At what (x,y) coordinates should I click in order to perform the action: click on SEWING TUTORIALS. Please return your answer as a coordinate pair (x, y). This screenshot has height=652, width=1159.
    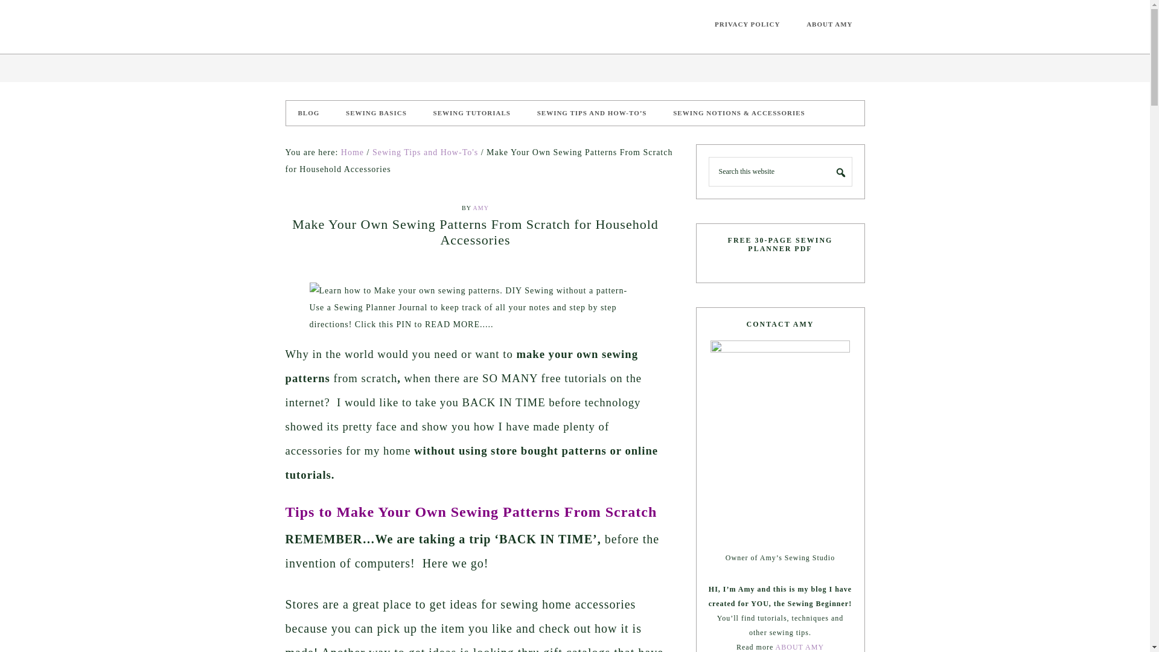
    Looking at the image, I should click on (472, 113).